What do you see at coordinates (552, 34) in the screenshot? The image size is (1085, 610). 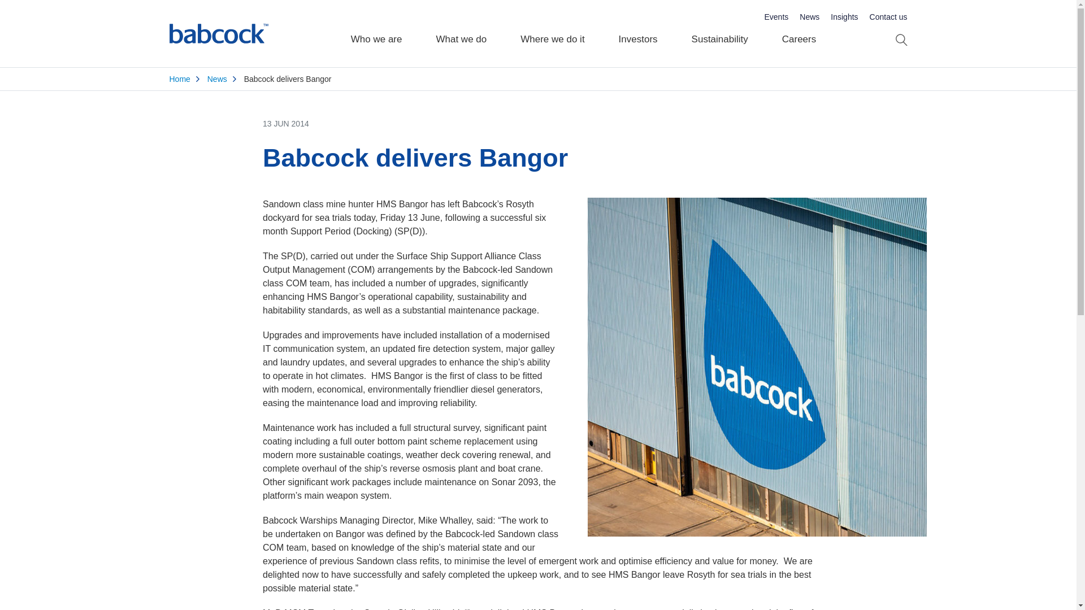 I see `Where we do it` at bounding box center [552, 34].